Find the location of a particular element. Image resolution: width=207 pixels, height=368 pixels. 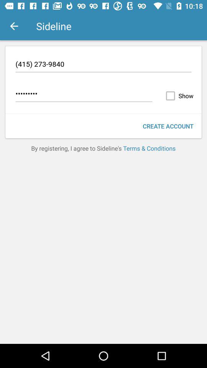

click icon to the left of the show icon is located at coordinates (84, 95).